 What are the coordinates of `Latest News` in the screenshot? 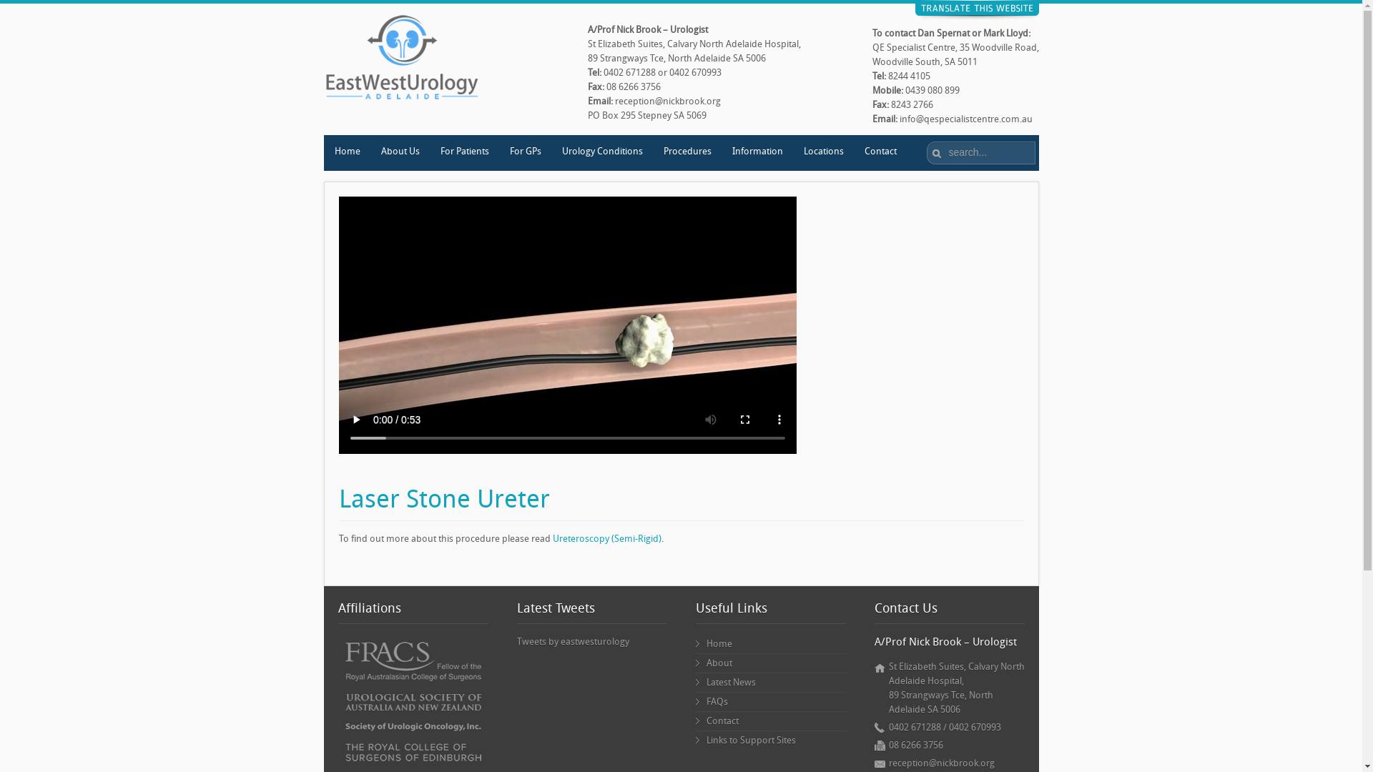 It's located at (770, 683).